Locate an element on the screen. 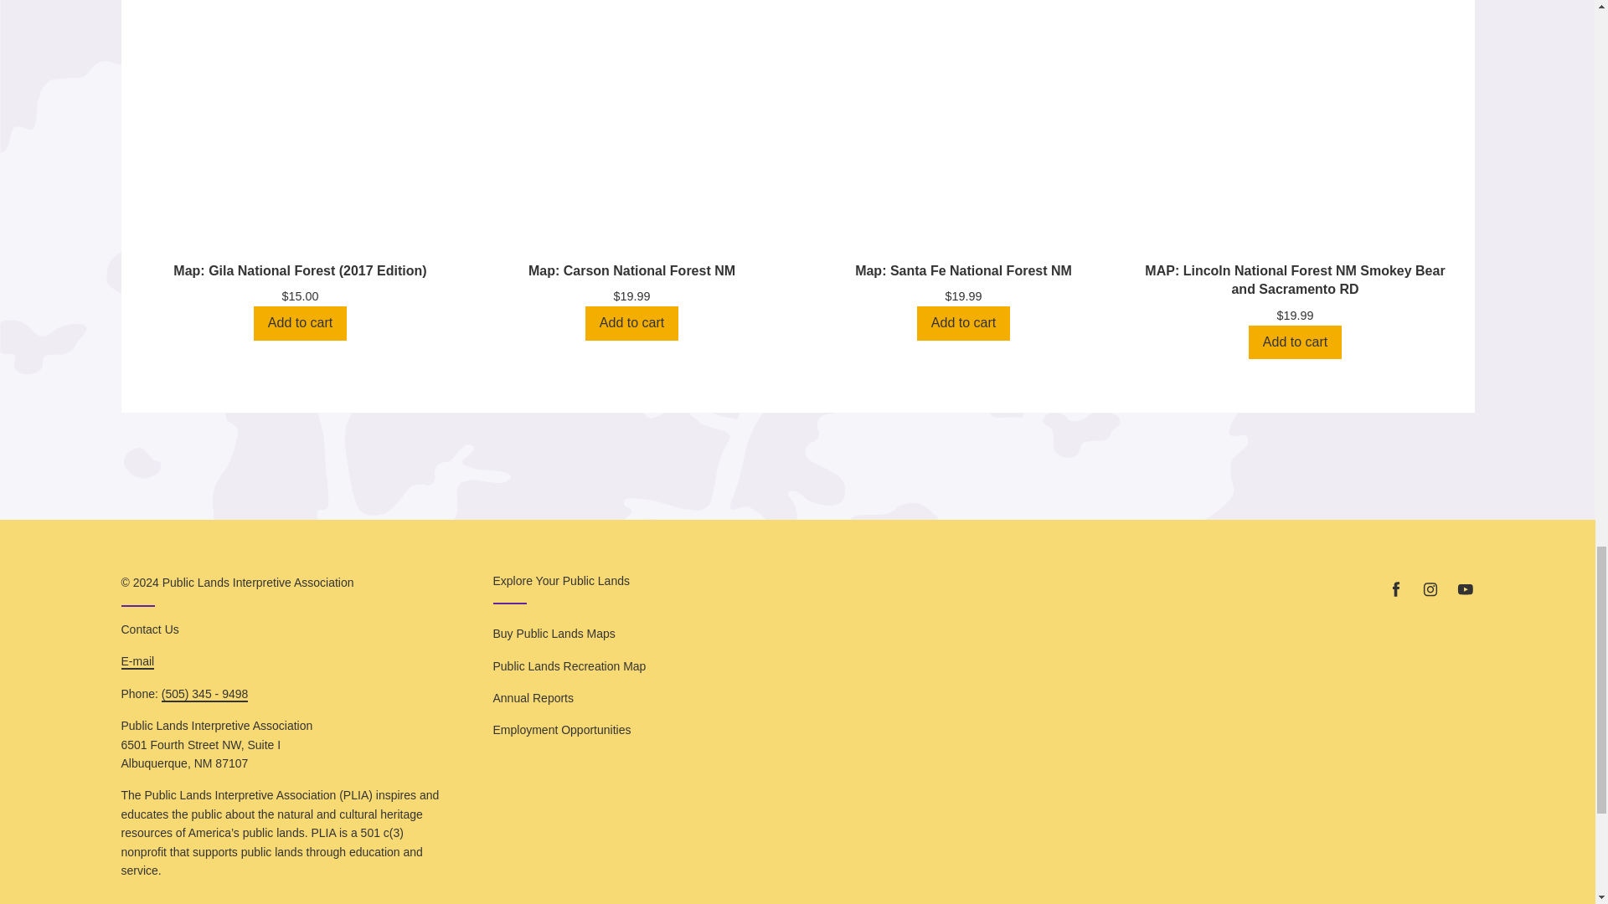 This screenshot has width=1608, height=904. Add to cart is located at coordinates (1295, 342).